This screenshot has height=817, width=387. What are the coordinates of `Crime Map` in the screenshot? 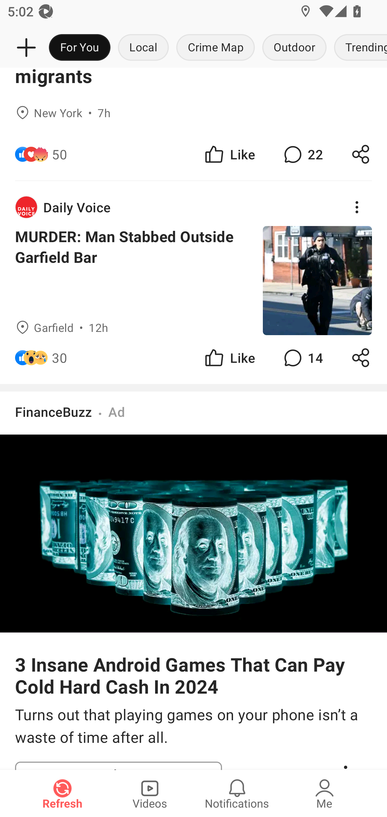 It's located at (216, 48).